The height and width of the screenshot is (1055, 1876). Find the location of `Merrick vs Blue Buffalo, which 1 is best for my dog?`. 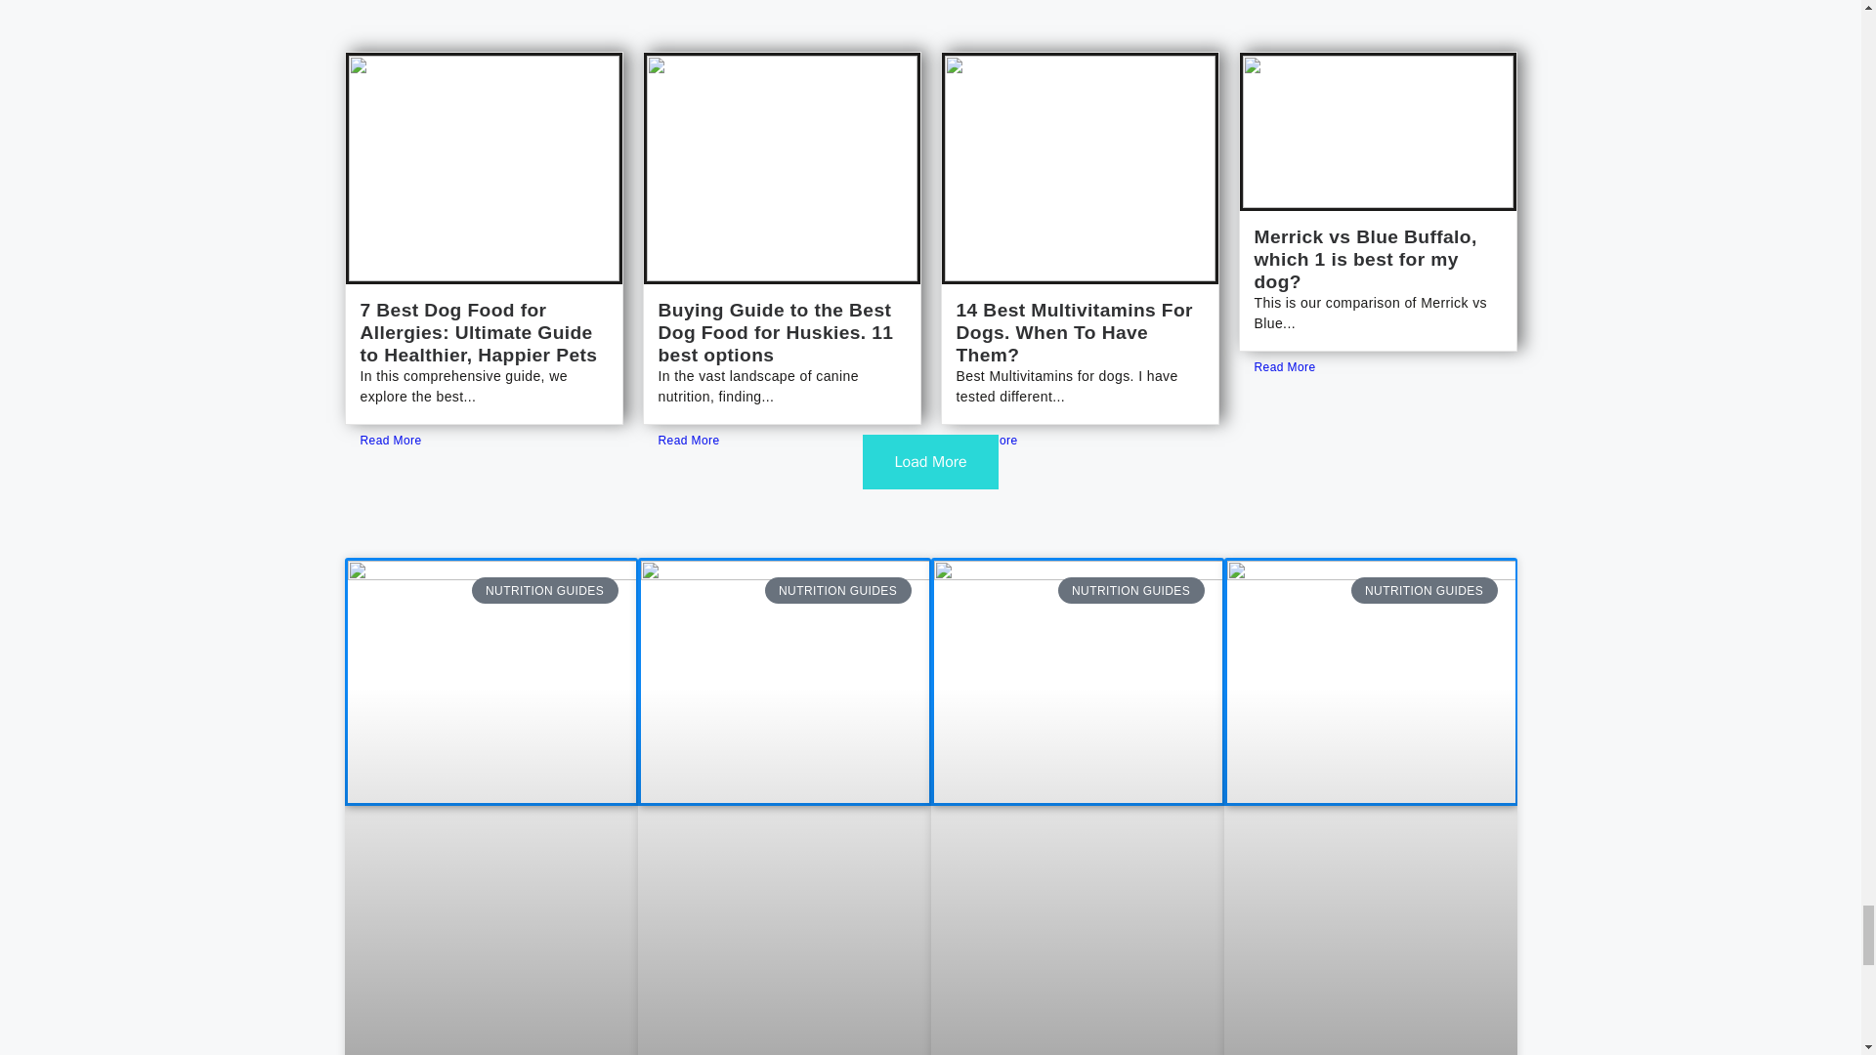

Merrick vs Blue Buffalo, which 1 is best for my dog? is located at coordinates (1366, 260).